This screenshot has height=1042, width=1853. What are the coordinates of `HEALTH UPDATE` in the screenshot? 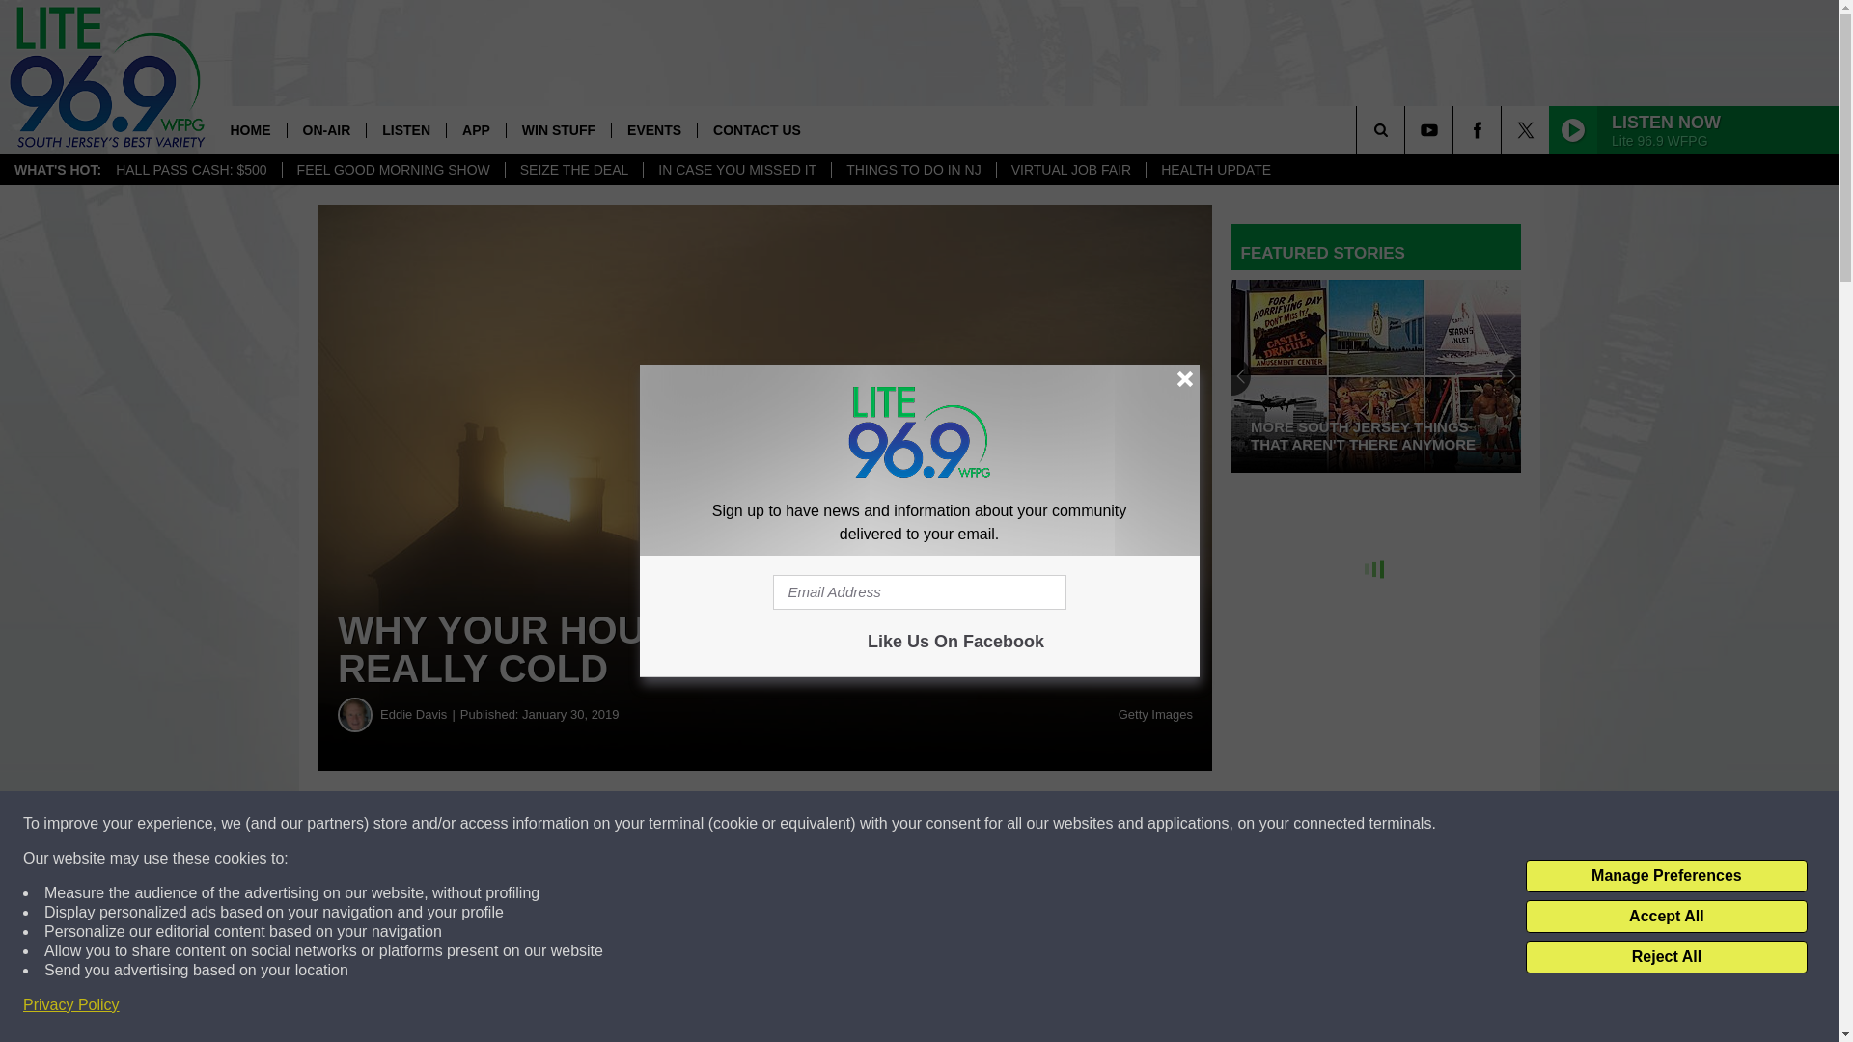 It's located at (1215, 170).